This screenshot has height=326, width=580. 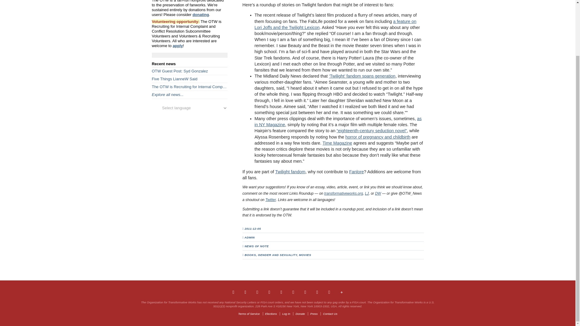 I want to click on More, so click(x=342, y=292).